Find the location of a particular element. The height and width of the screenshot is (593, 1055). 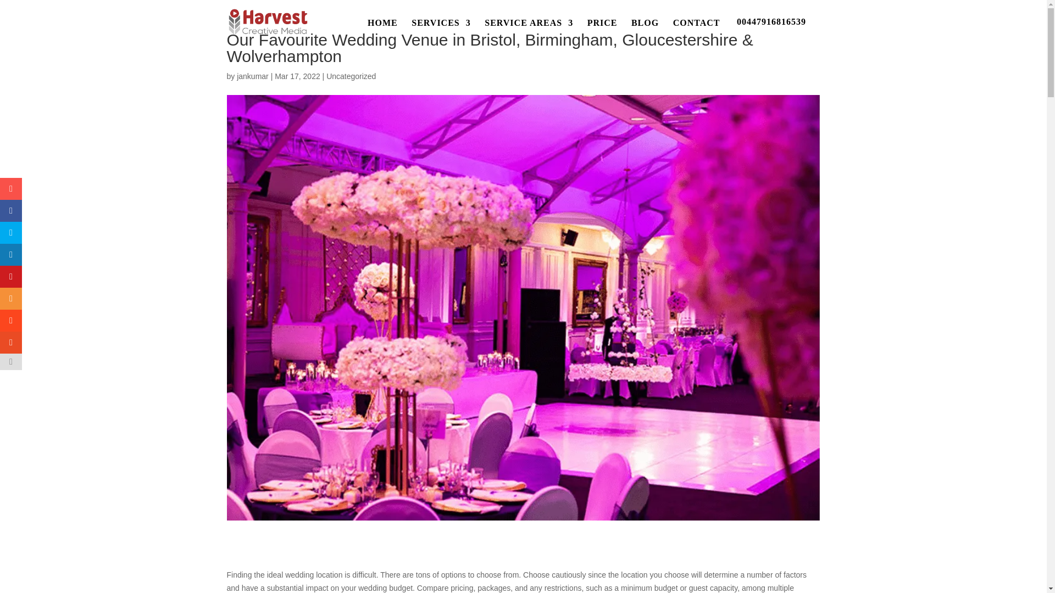

HOME is located at coordinates (382, 32).